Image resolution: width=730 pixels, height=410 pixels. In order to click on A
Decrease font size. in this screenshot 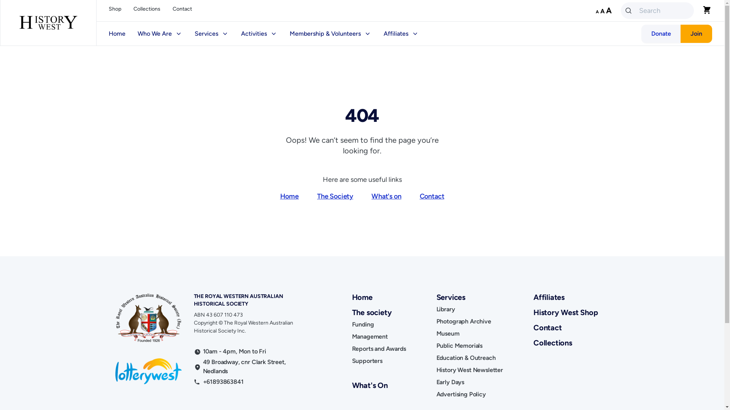, I will do `click(597, 12)`.